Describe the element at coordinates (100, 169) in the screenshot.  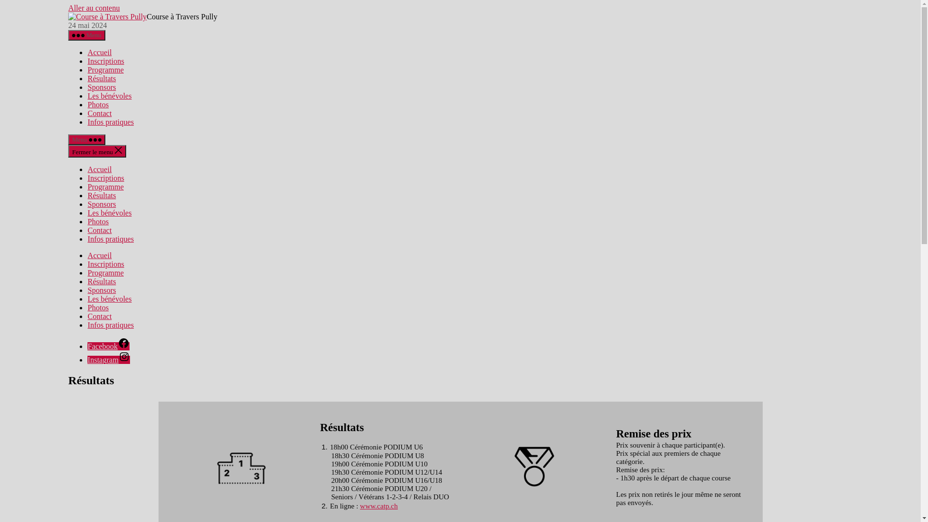
I see `Accueil` at that location.